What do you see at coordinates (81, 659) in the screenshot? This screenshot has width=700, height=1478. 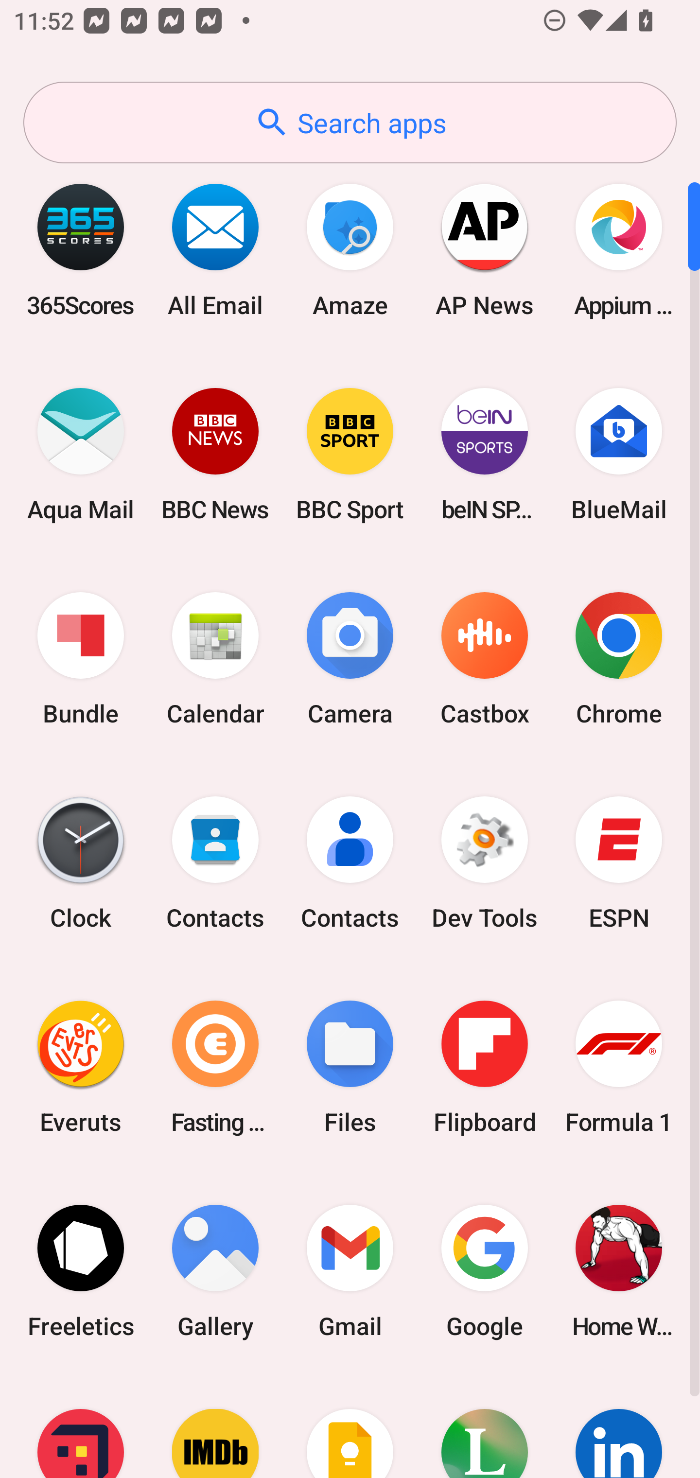 I see `Bundle` at bounding box center [81, 659].